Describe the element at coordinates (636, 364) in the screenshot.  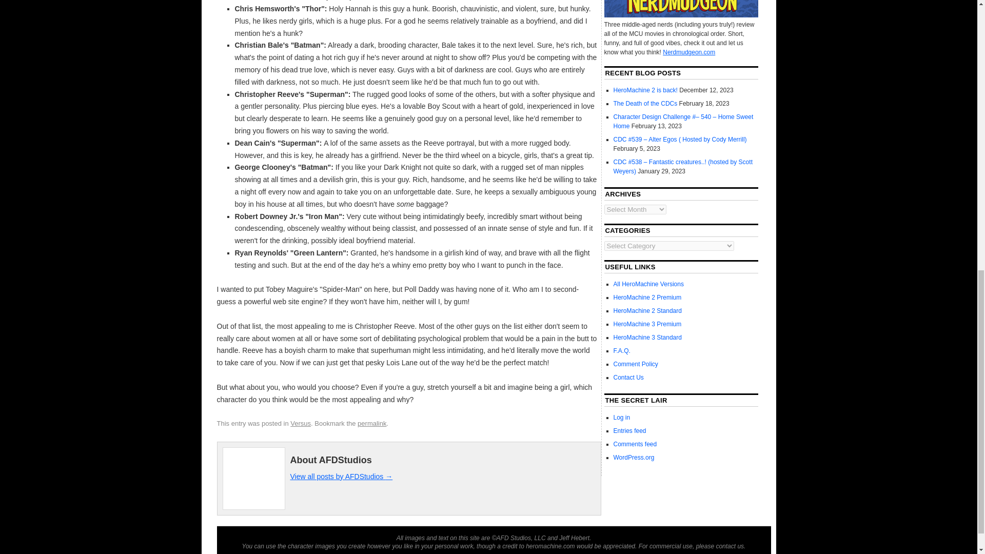
I see `Comment Policy` at that location.